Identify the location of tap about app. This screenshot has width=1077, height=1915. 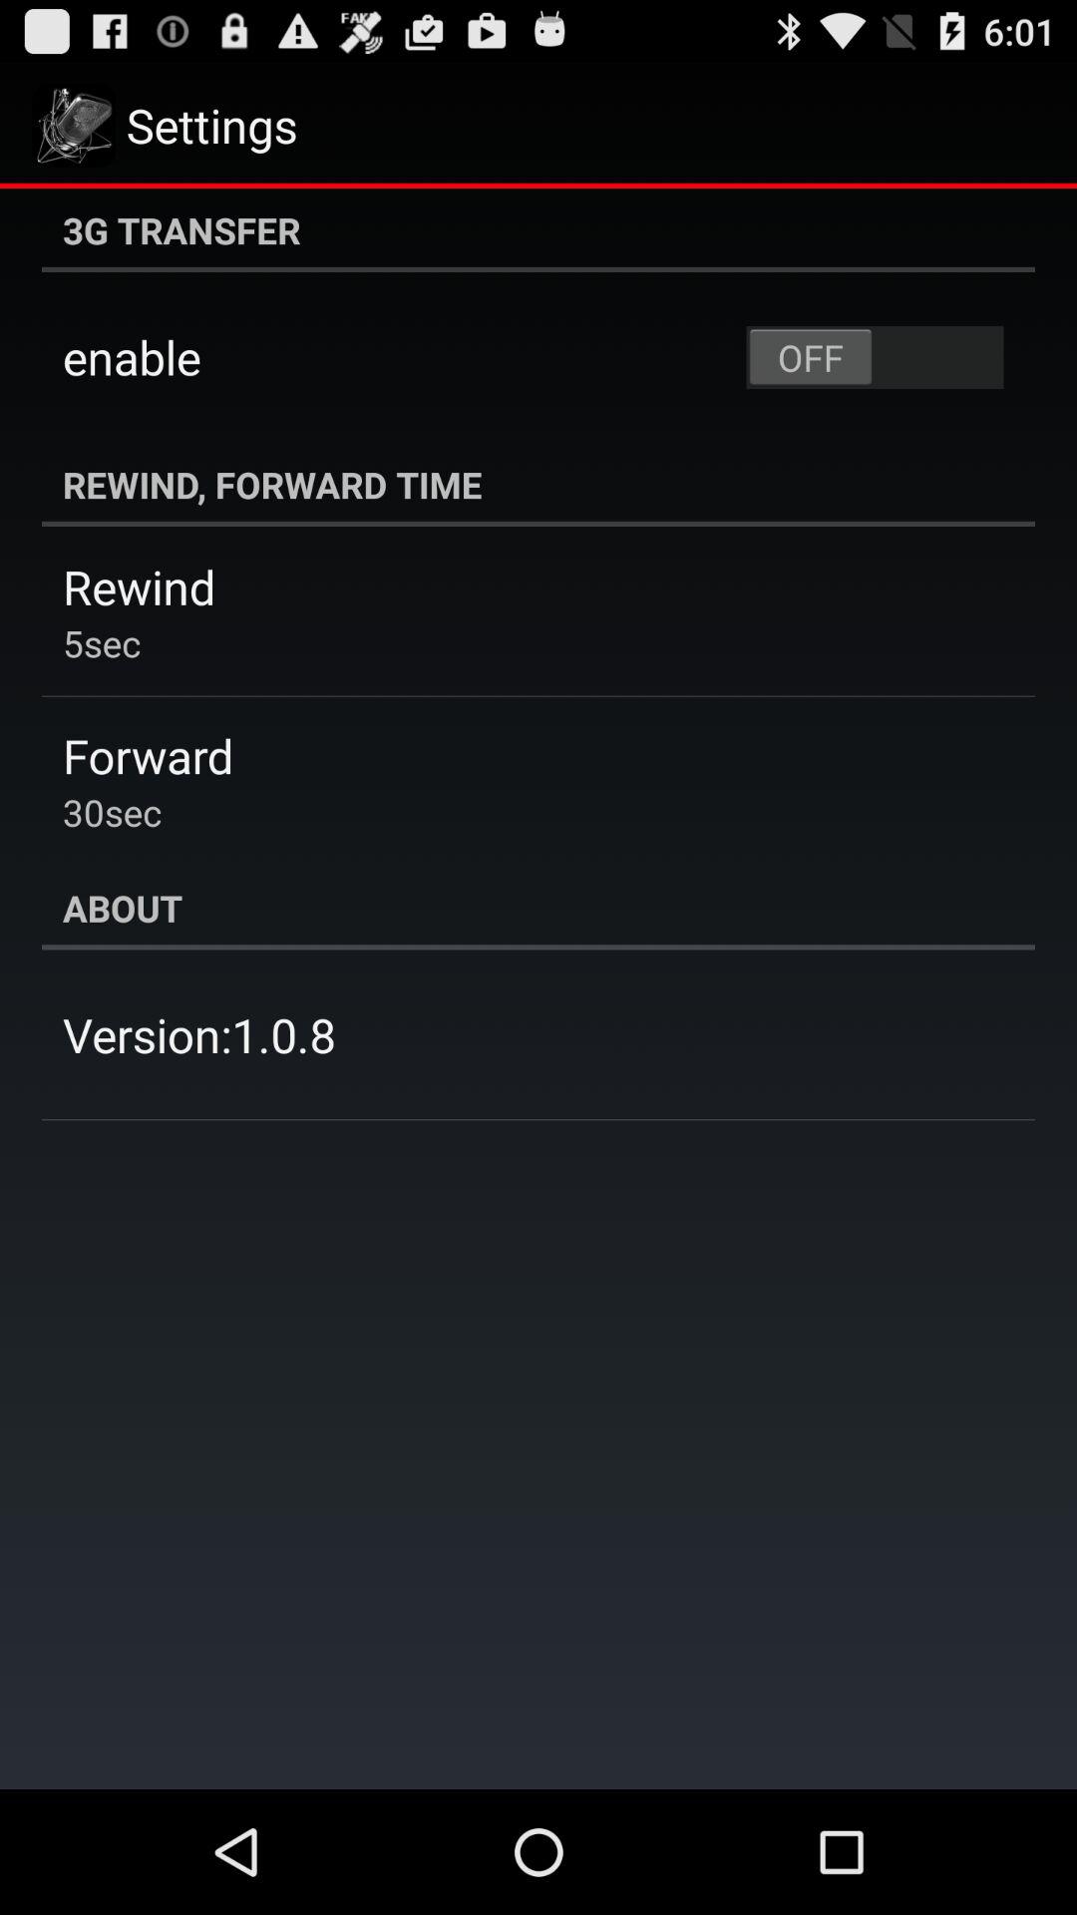
(538, 908).